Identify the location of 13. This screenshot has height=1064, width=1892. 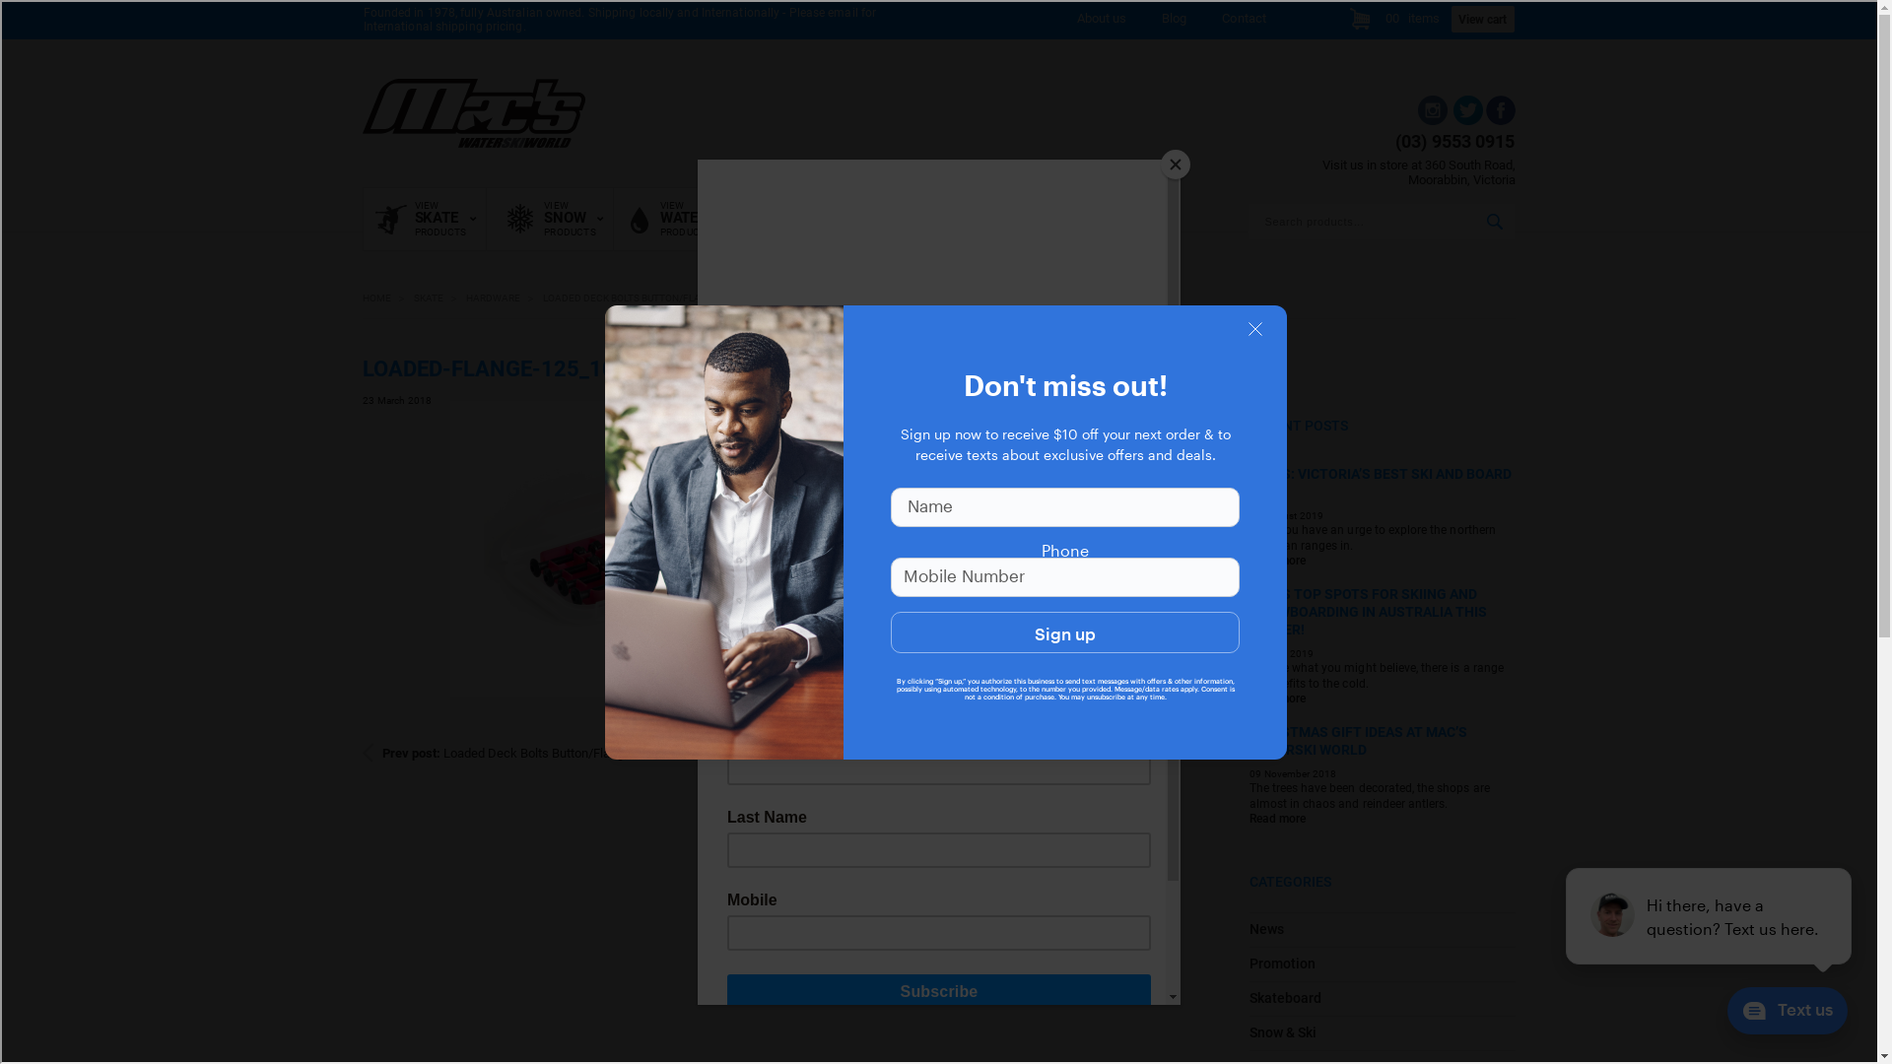
(1255, 654).